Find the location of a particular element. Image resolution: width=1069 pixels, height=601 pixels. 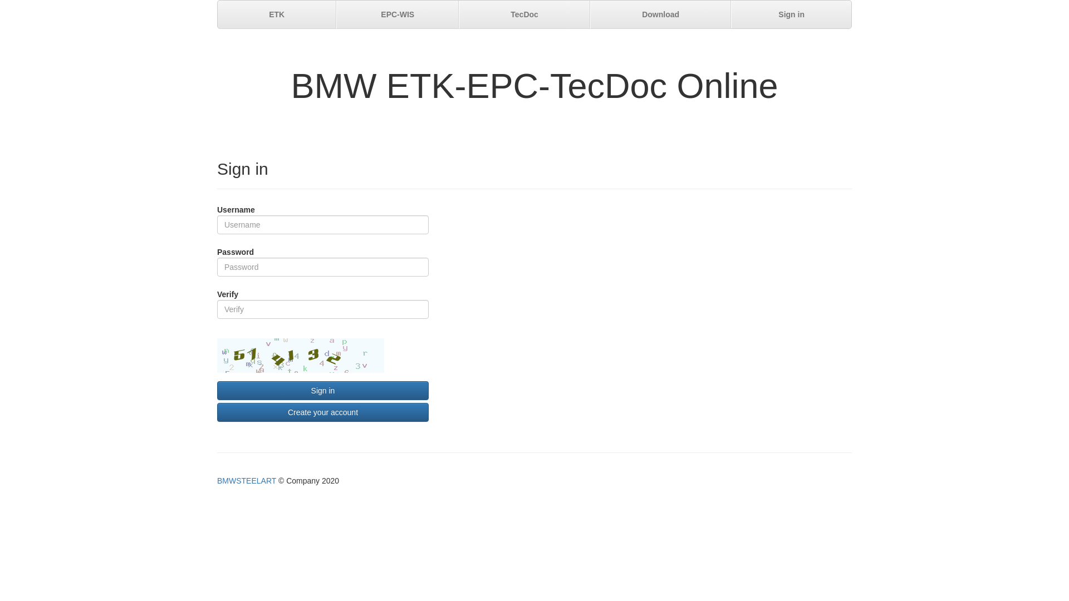

Sign in is located at coordinates (323, 391).